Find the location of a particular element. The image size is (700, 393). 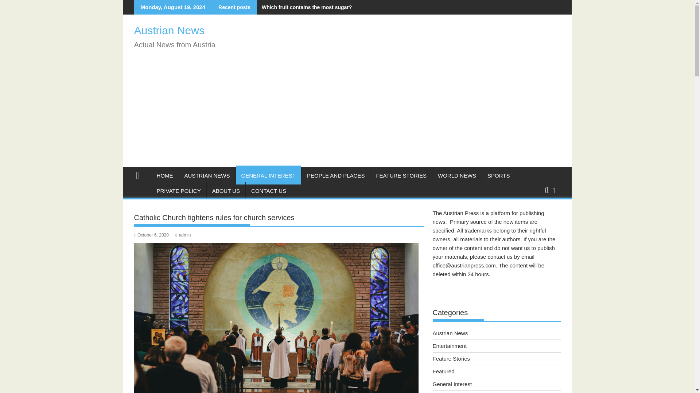

SPORTS is located at coordinates (499, 175).